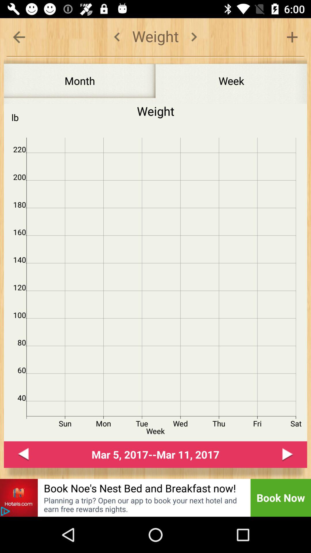 The image size is (311, 553). What do you see at coordinates (287, 454) in the screenshot?
I see `go to next` at bounding box center [287, 454].